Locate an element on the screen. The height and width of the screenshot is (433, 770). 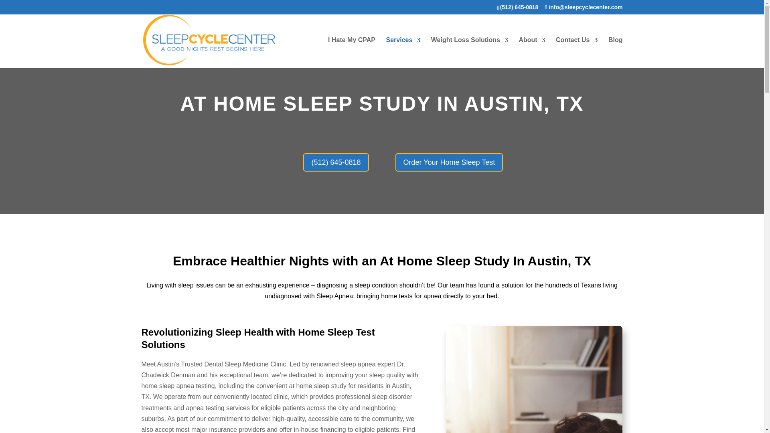
Services is located at coordinates (403, 52).